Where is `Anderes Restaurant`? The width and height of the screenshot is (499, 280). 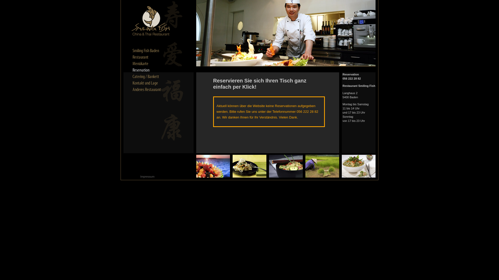 Anderes Restaurant is located at coordinates (151, 90).